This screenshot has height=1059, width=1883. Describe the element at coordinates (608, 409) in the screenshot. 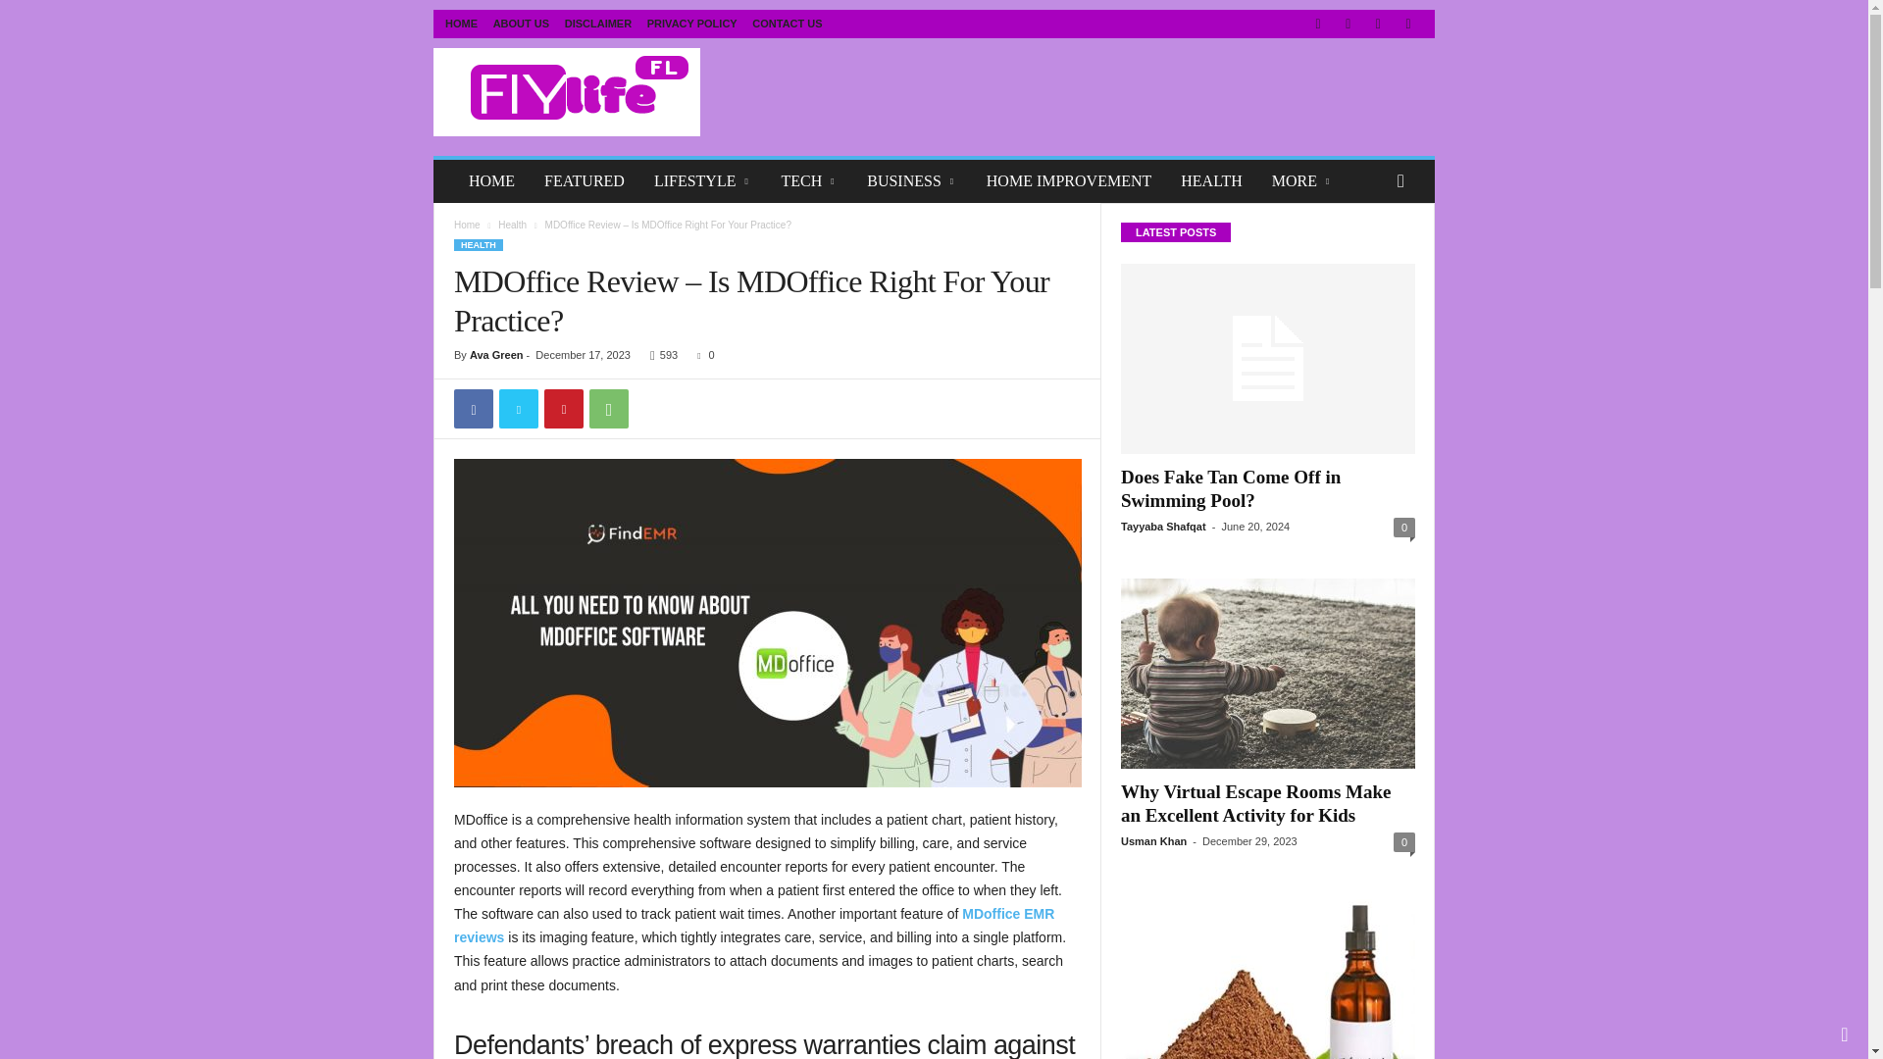

I see `WhatsApp` at that location.